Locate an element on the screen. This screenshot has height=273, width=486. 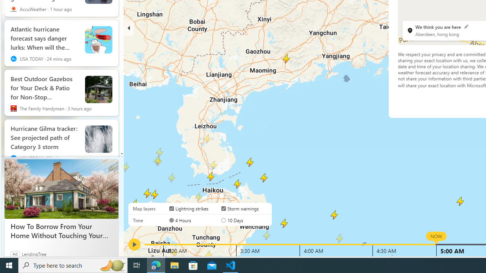
LendingTree is located at coordinates (34, 254).